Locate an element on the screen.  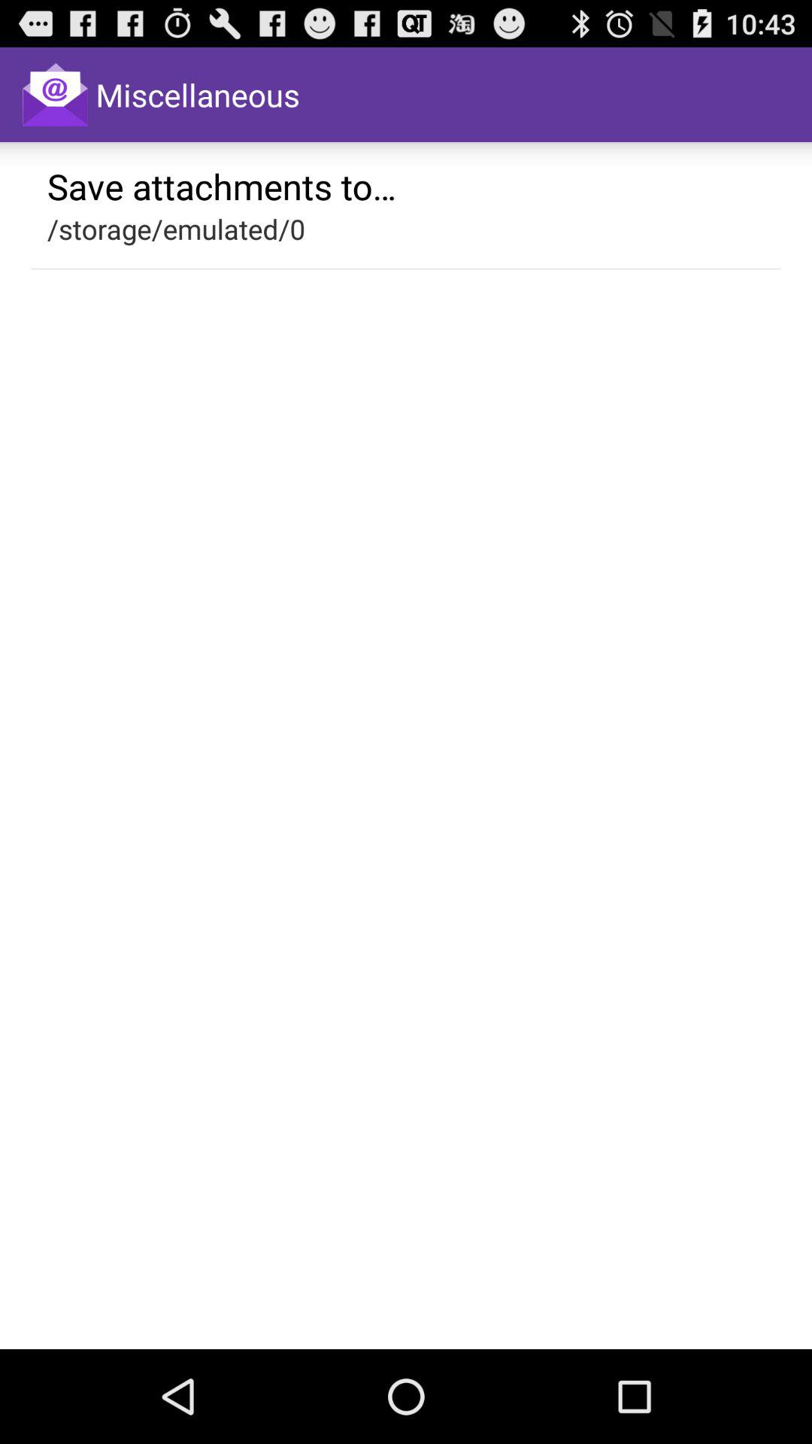
launch the icon above the /storage/emulated/0 item is located at coordinates (222, 186).